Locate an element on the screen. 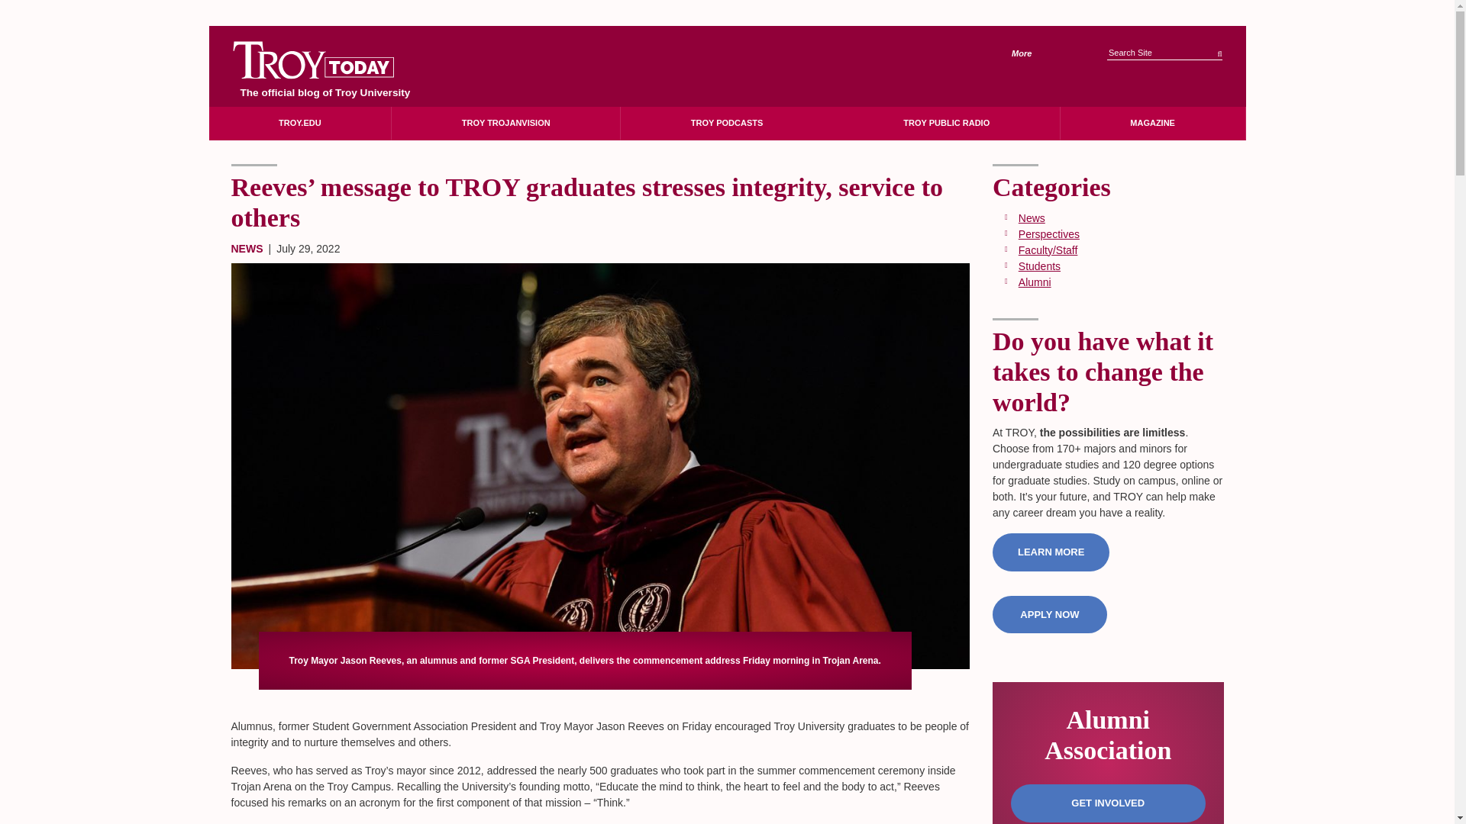 This screenshot has height=824, width=1466. TROY Public Radio is located at coordinates (947, 123).